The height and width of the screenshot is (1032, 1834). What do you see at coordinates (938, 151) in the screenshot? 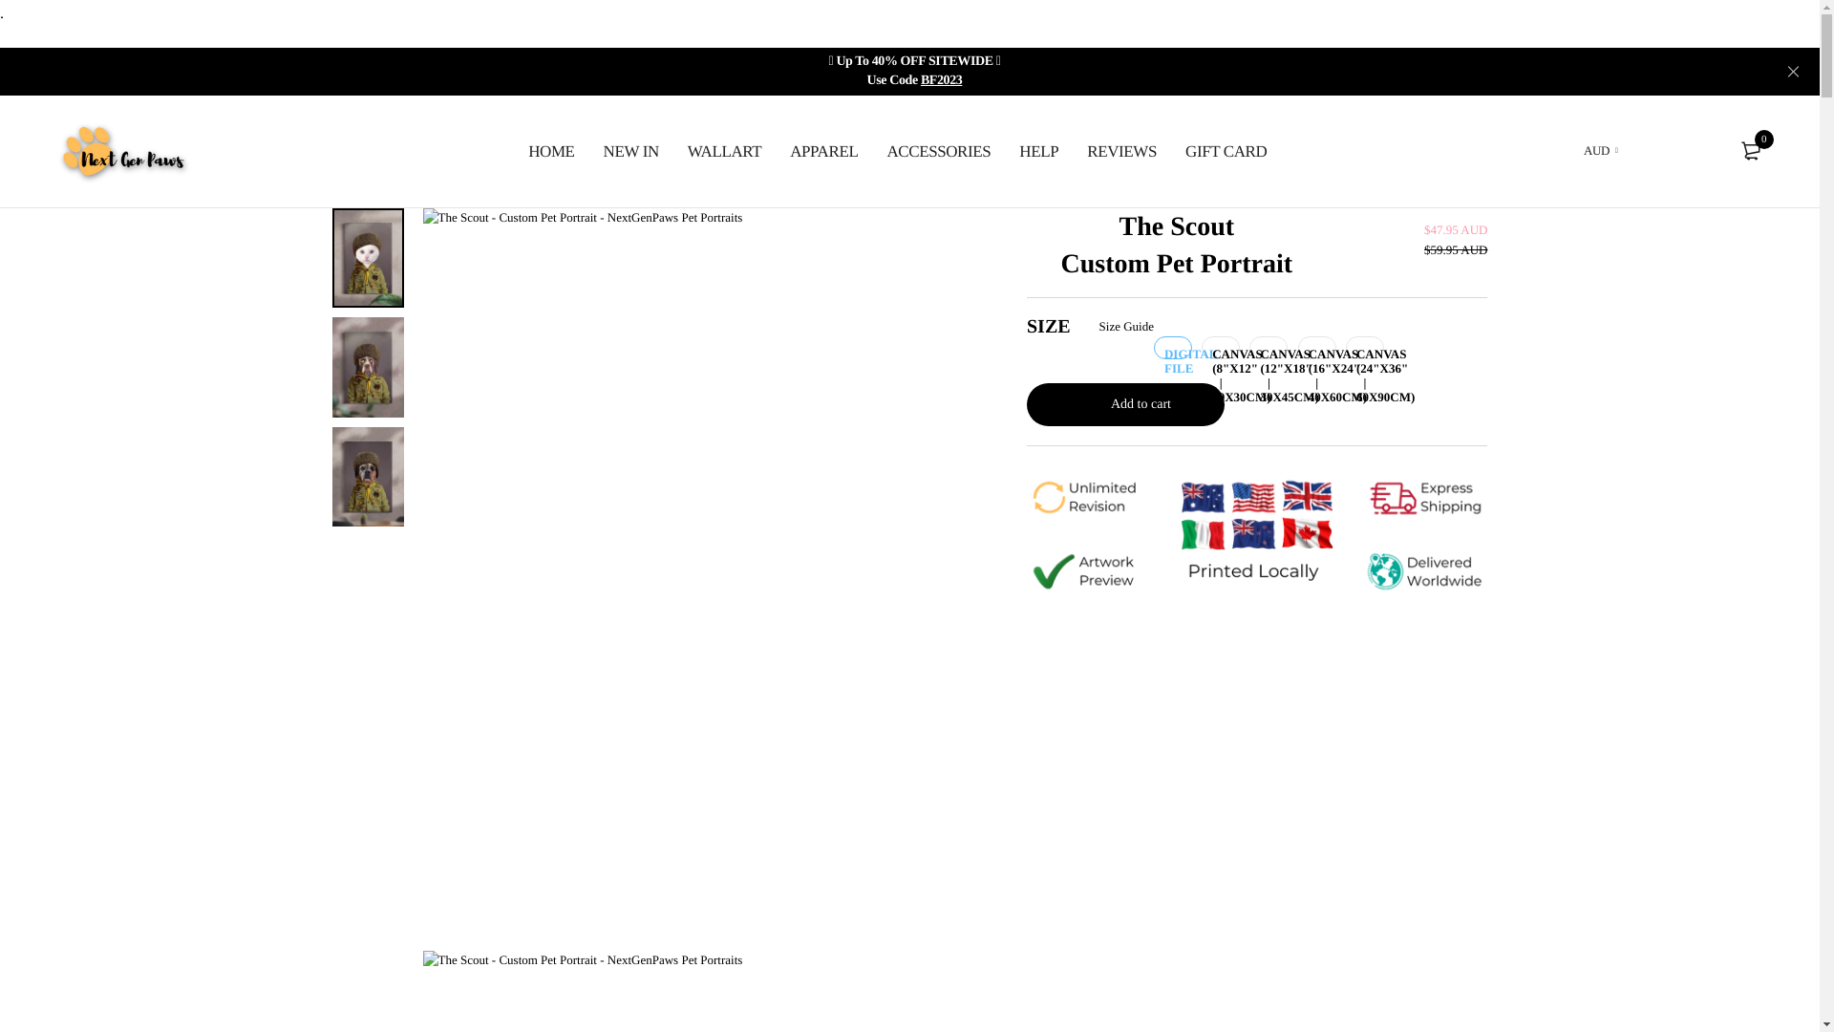
I see `ACCESSORIES` at bounding box center [938, 151].